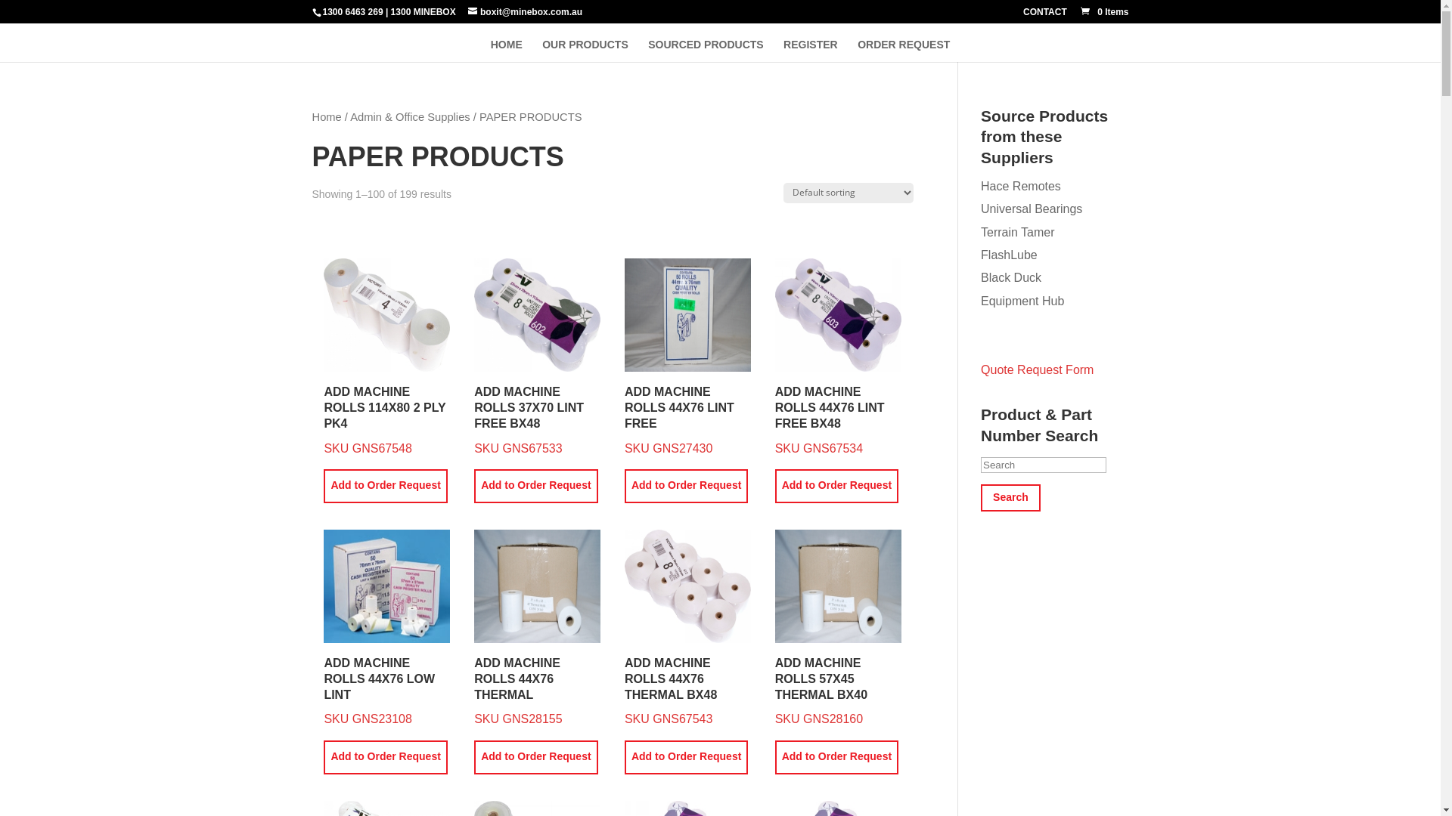 The height and width of the screenshot is (816, 1452). What do you see at coordinates (706, 51) in the screenshot?
I see `SOURCED PRODUCTS` at bounding box center [706, 51].